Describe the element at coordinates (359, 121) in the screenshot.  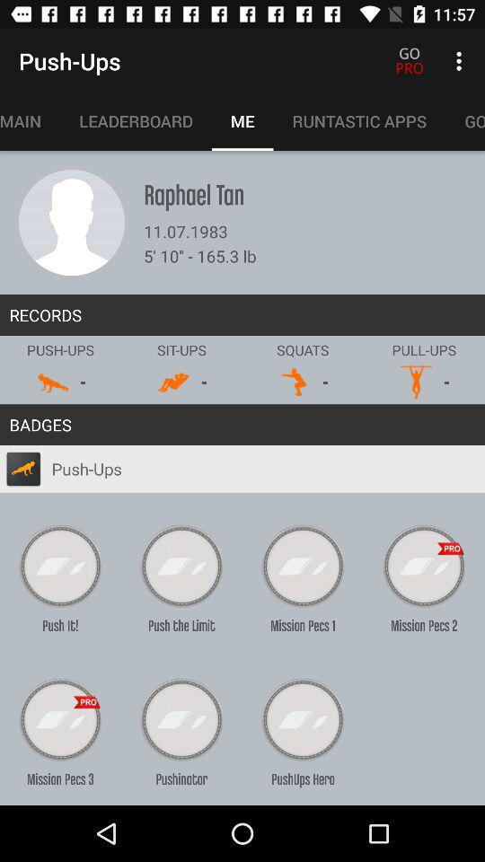
I see `open icon to the right of the me icon` at that location.